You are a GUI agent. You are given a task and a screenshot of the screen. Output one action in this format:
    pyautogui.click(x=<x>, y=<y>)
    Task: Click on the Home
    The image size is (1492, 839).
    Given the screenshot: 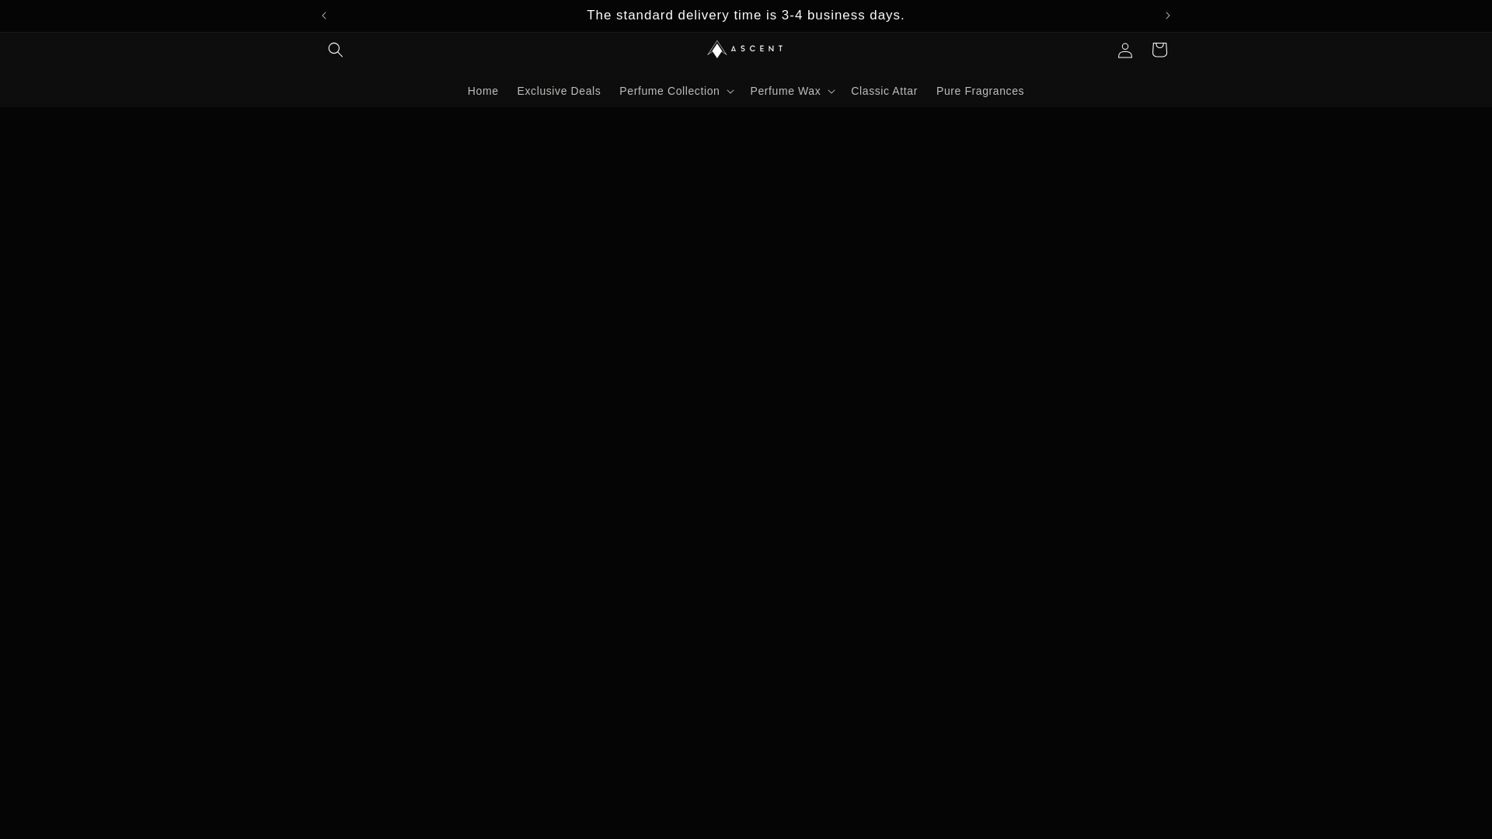 What is the action you would take?
    pyautogui.click(x=483, y=91)
    